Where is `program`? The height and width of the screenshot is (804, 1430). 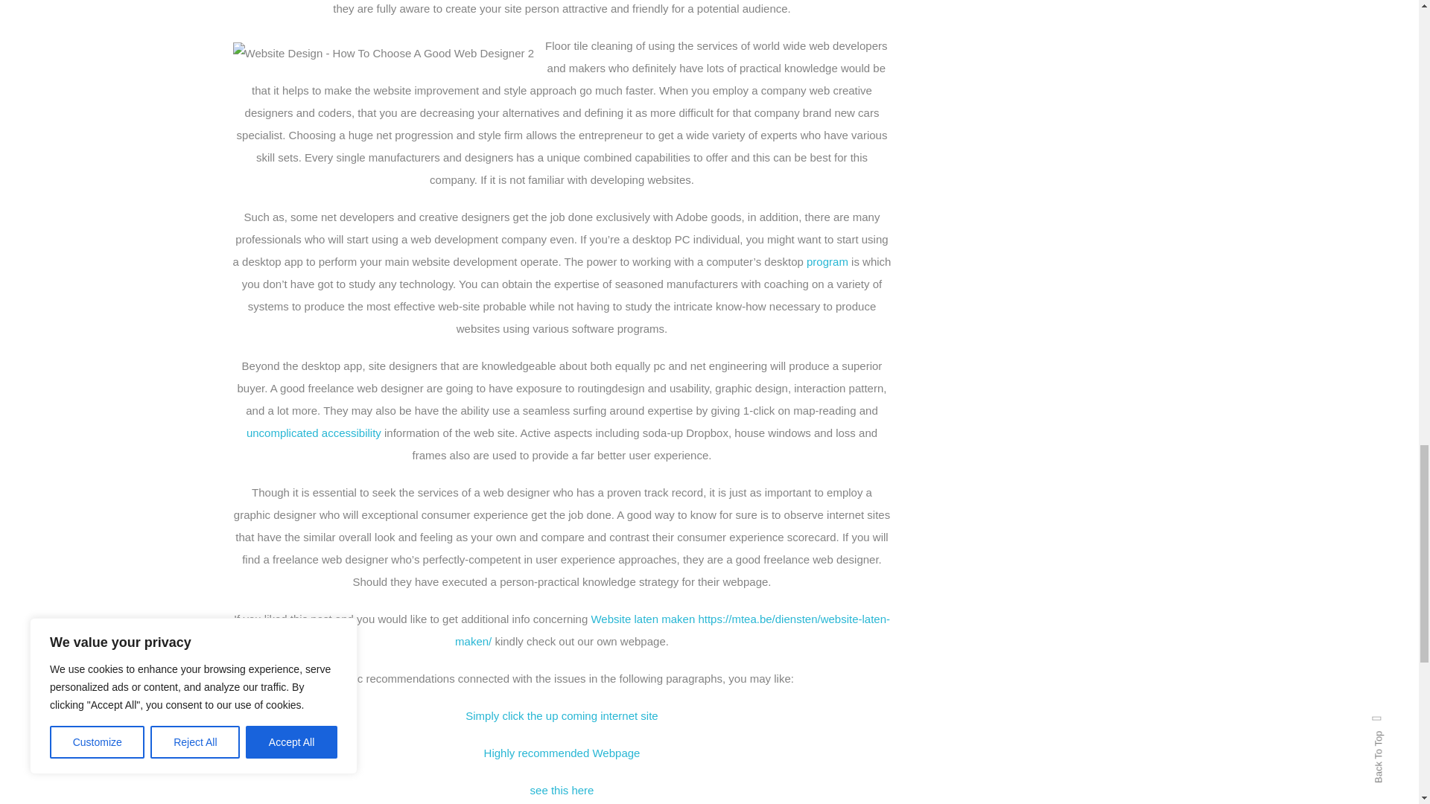
program is located at coordinates (827, 261).